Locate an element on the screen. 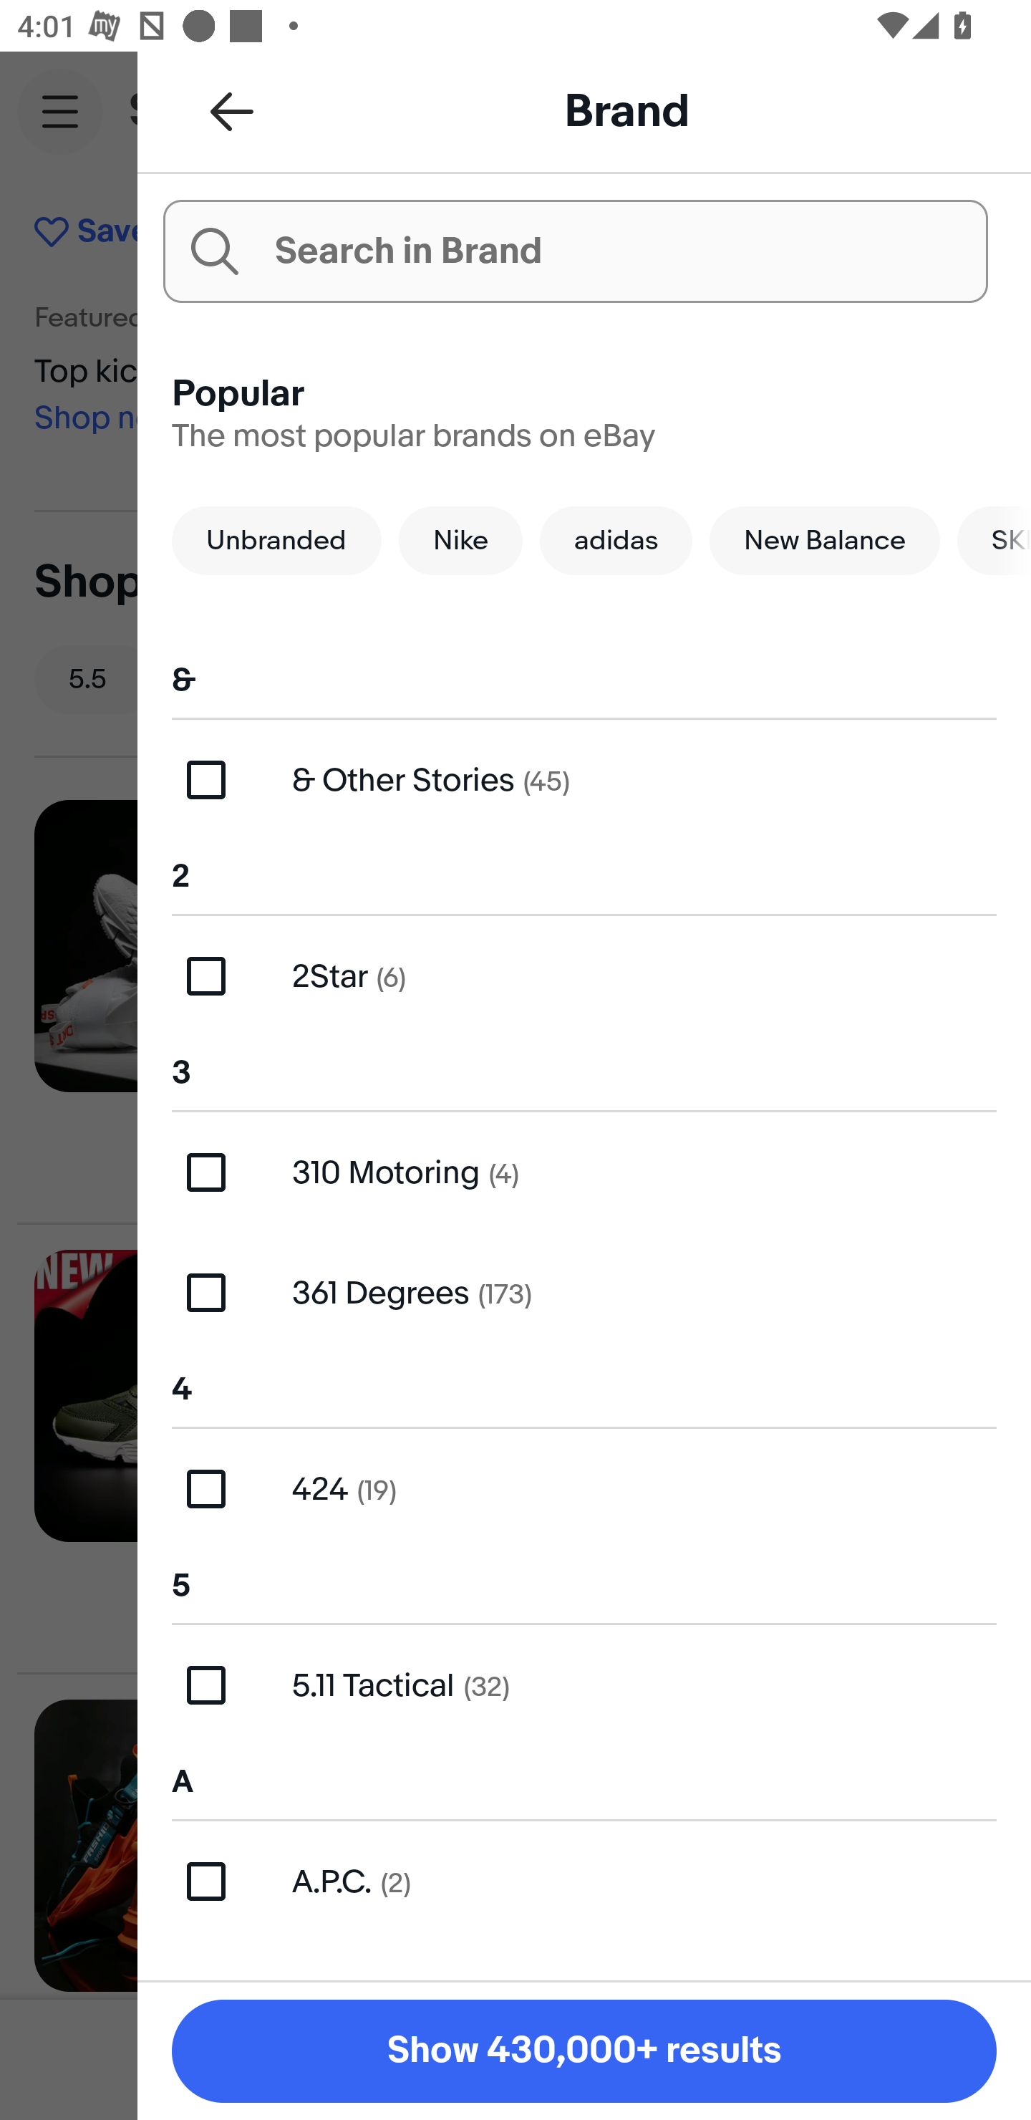 This screenshot has width=1031, height=2120. adidas is located at coordinates (616, 540).